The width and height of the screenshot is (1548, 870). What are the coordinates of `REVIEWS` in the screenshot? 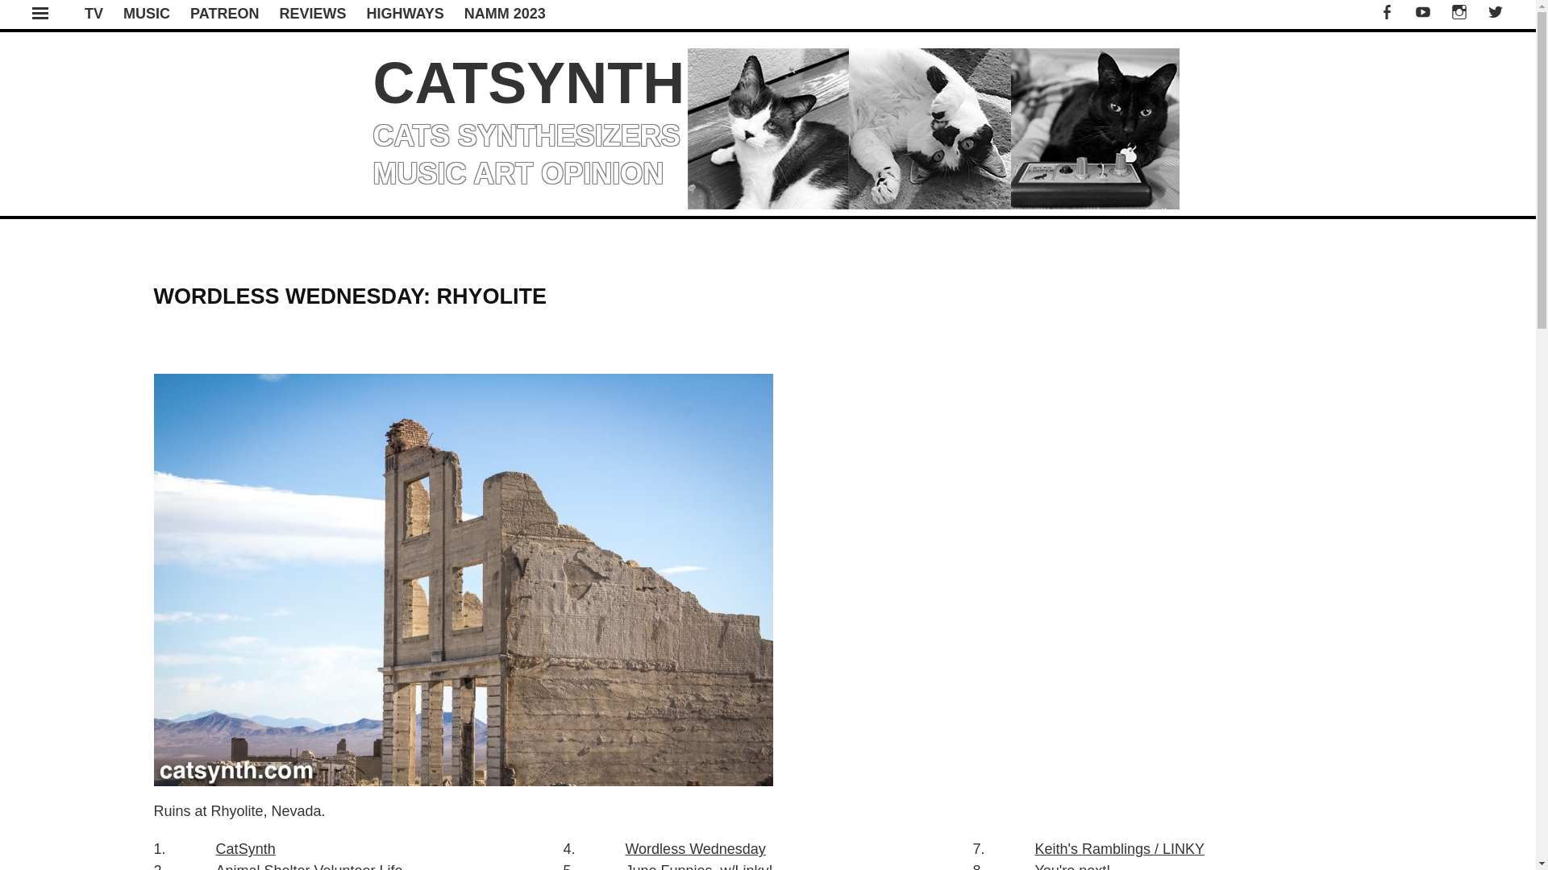 It's located at (311, 13).